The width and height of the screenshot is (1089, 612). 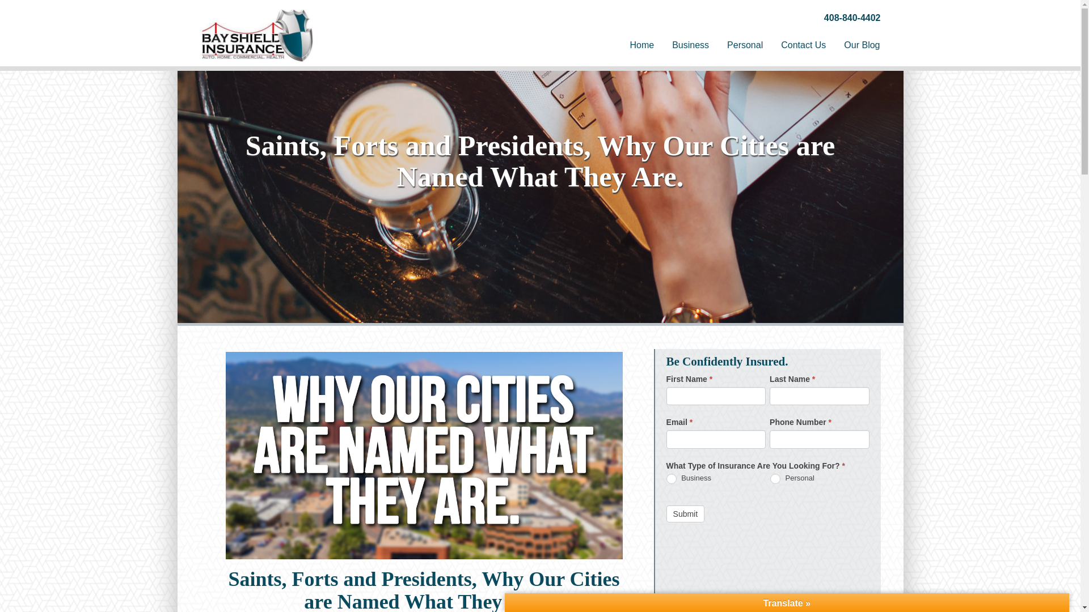 I want to click on Personal, so click(x=745, y=45).